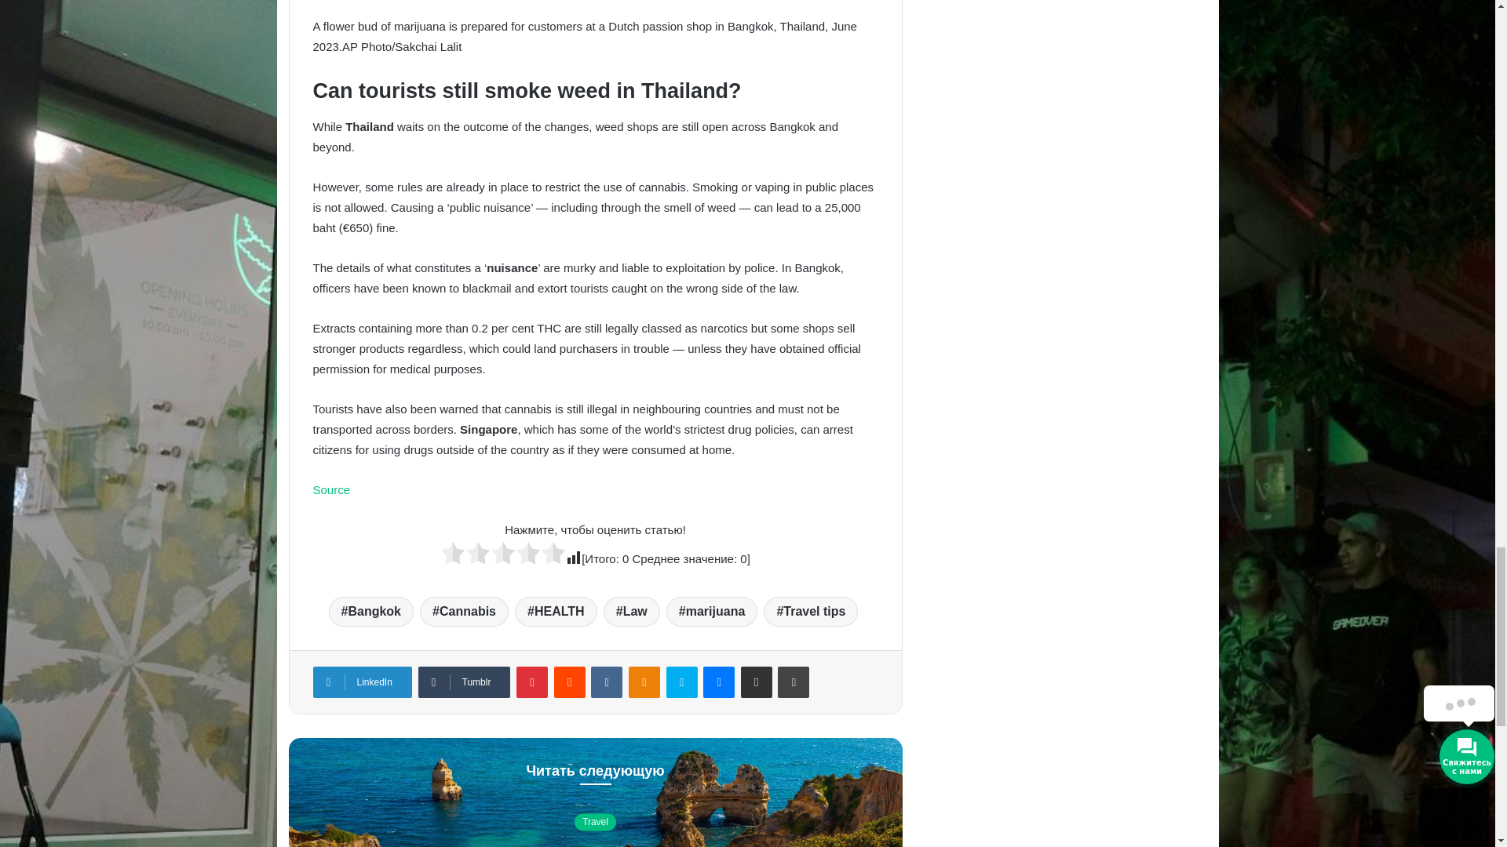 The image size is (1507, 847). What do you see at coordinates (570, 682) in the screenshot?
I see `Reddit` at bounding box center [570, 682].